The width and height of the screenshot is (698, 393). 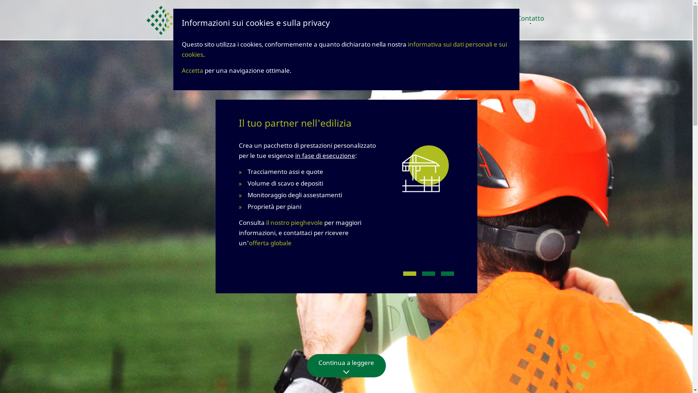 What do you see at coordinates (390, 18) in the screenshot?
I see `Home` at bounding box center [390, 18].